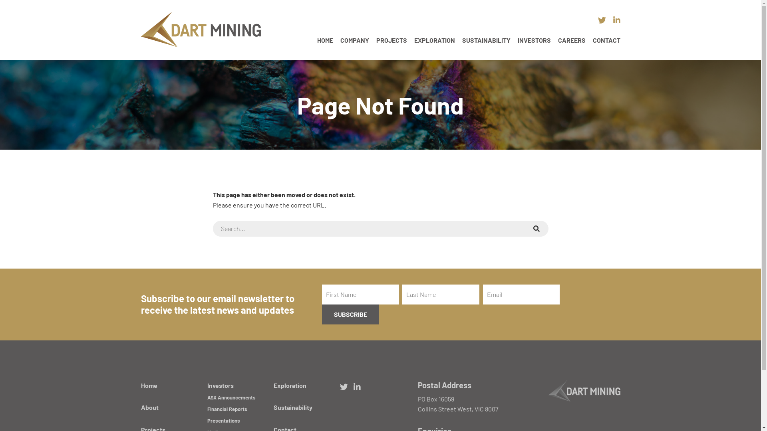 The image size is (767, 431). What do you see at coordinates (224, 421) in the screenshot?
I see `Presentations` at bounding box center [224, 421].